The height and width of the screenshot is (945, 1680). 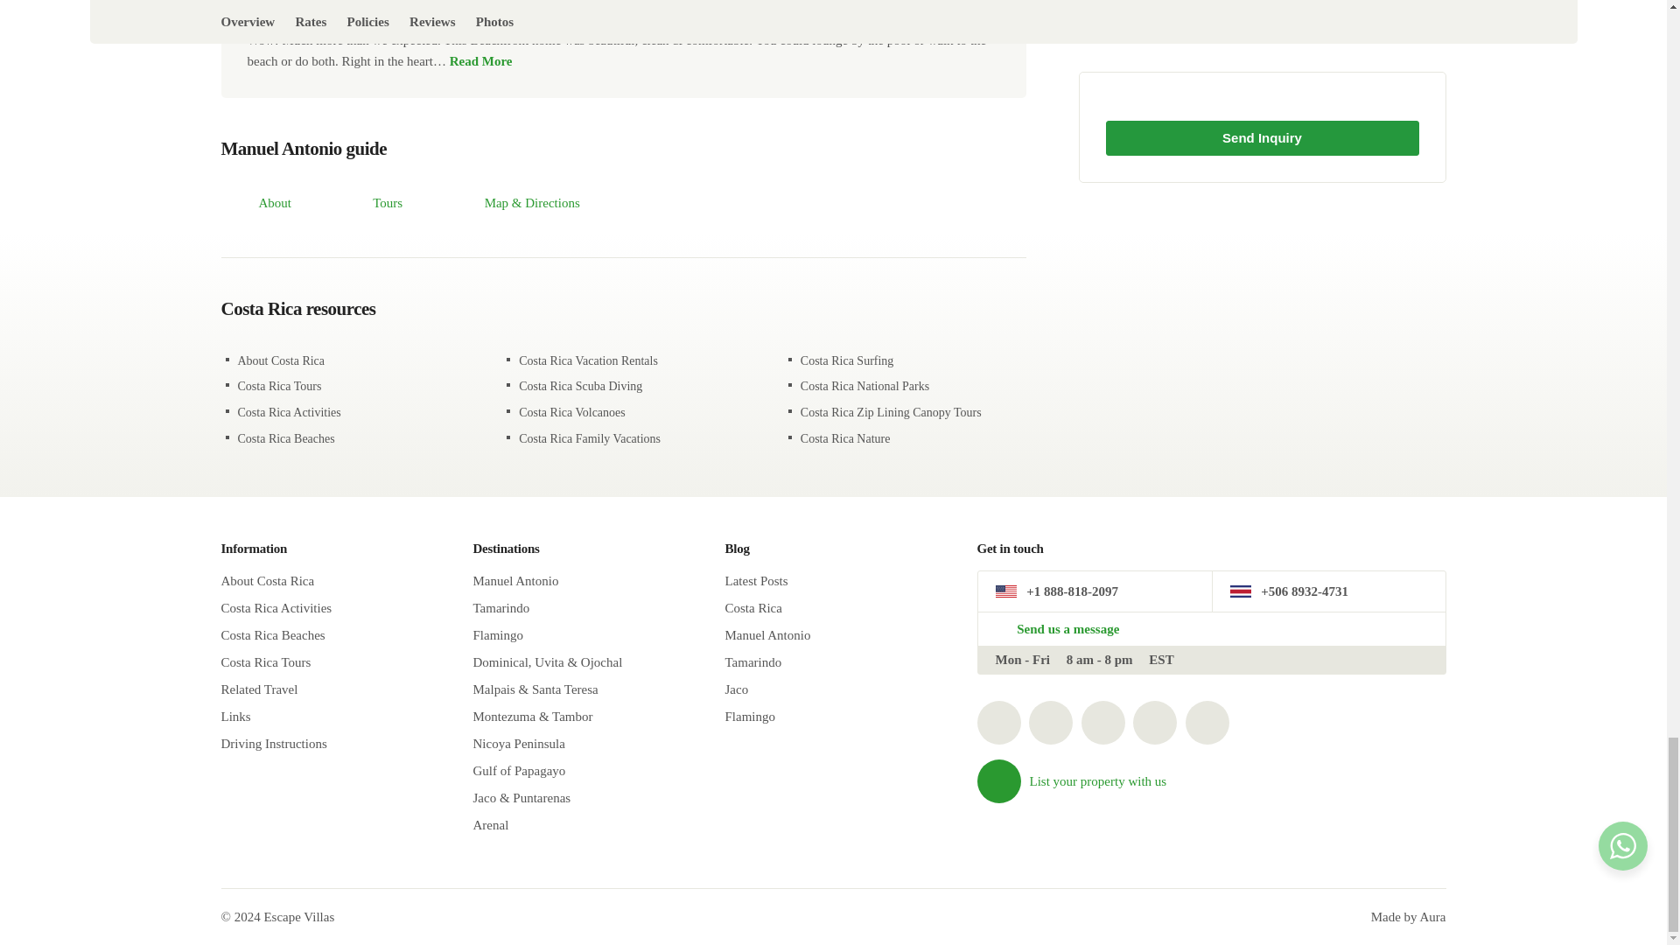 What do you see at coordinates (588, 360) in the screenshot?
I see `Costa Rica Vacation Rentals` at bounding box center [588, 360].